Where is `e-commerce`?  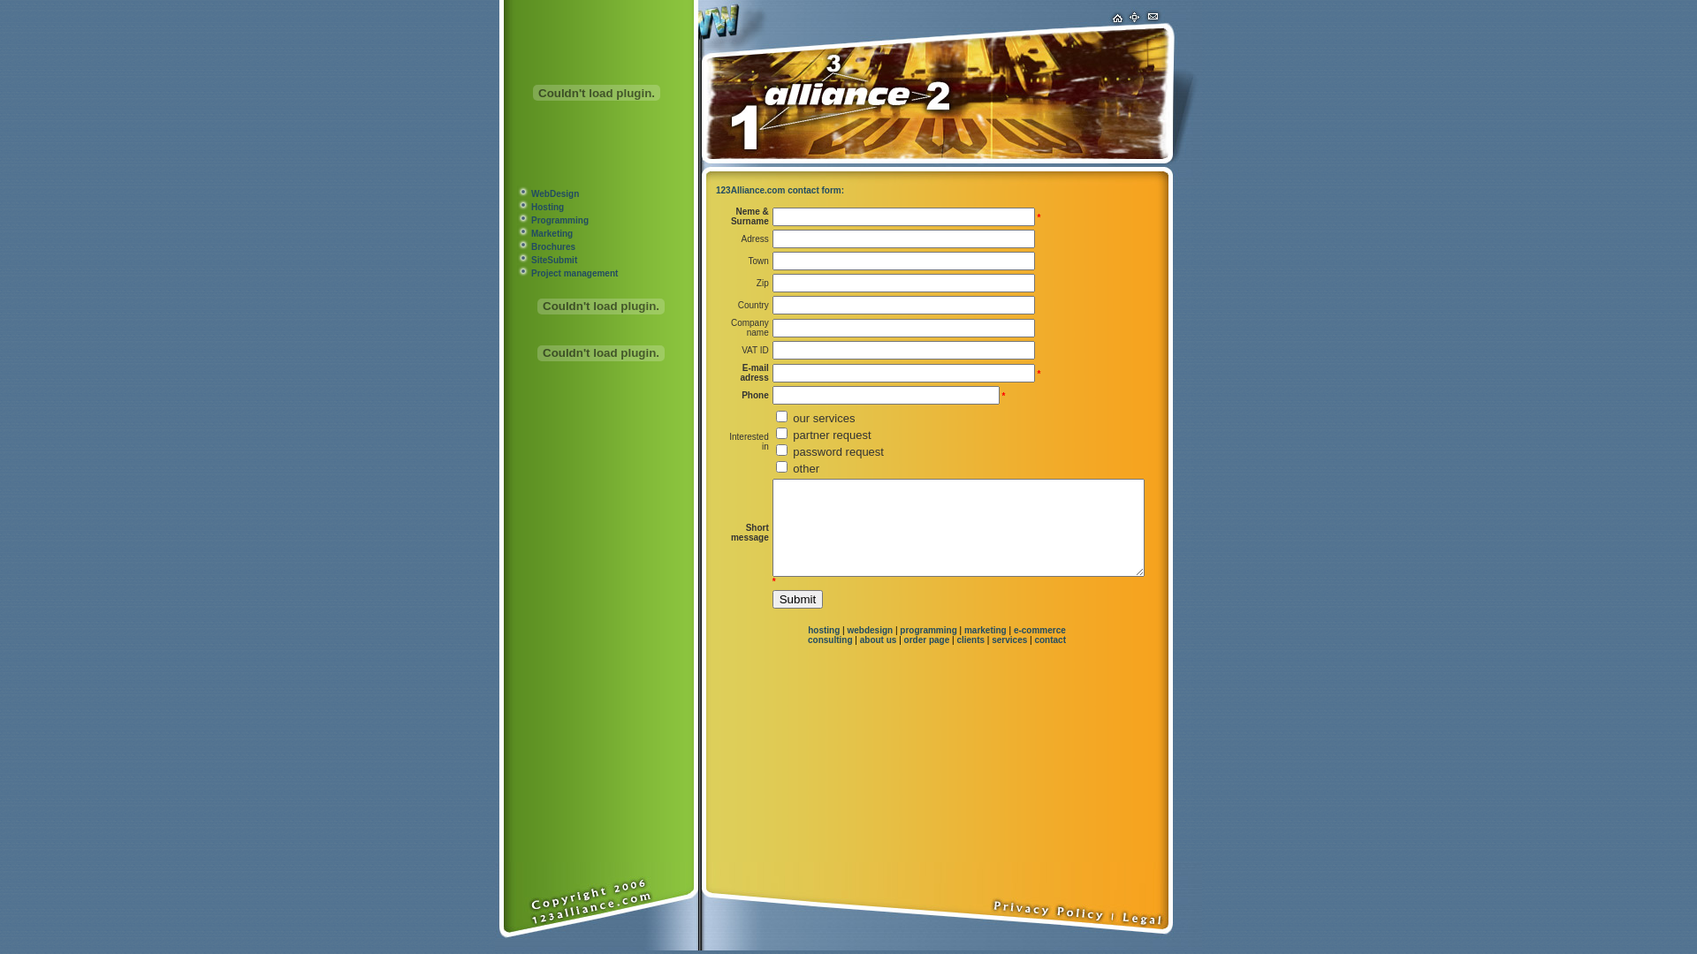 e-commerce is located at coordinates (1039, 631).